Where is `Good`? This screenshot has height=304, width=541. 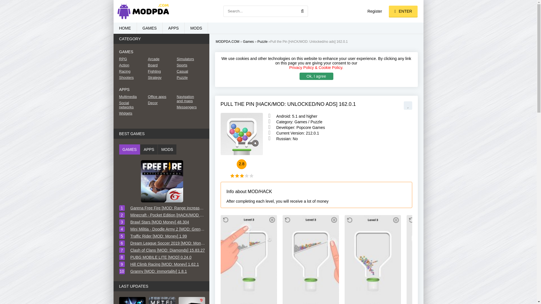 Good is located at coordinates (246, 176).